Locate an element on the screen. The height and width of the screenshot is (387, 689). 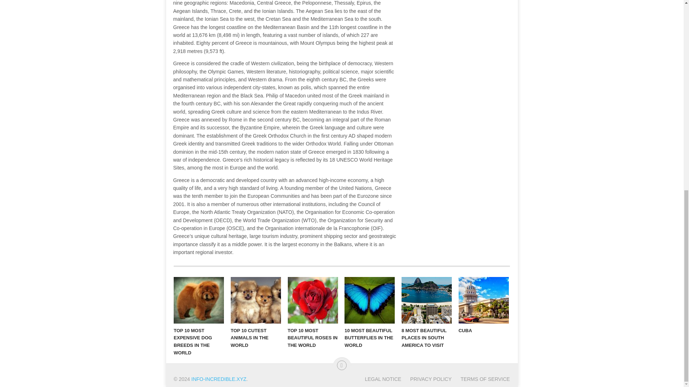
TOP 10 MOST EXPENSIVE DOG BREEDS IN THE WORLD is located at coordinates (199, 300).